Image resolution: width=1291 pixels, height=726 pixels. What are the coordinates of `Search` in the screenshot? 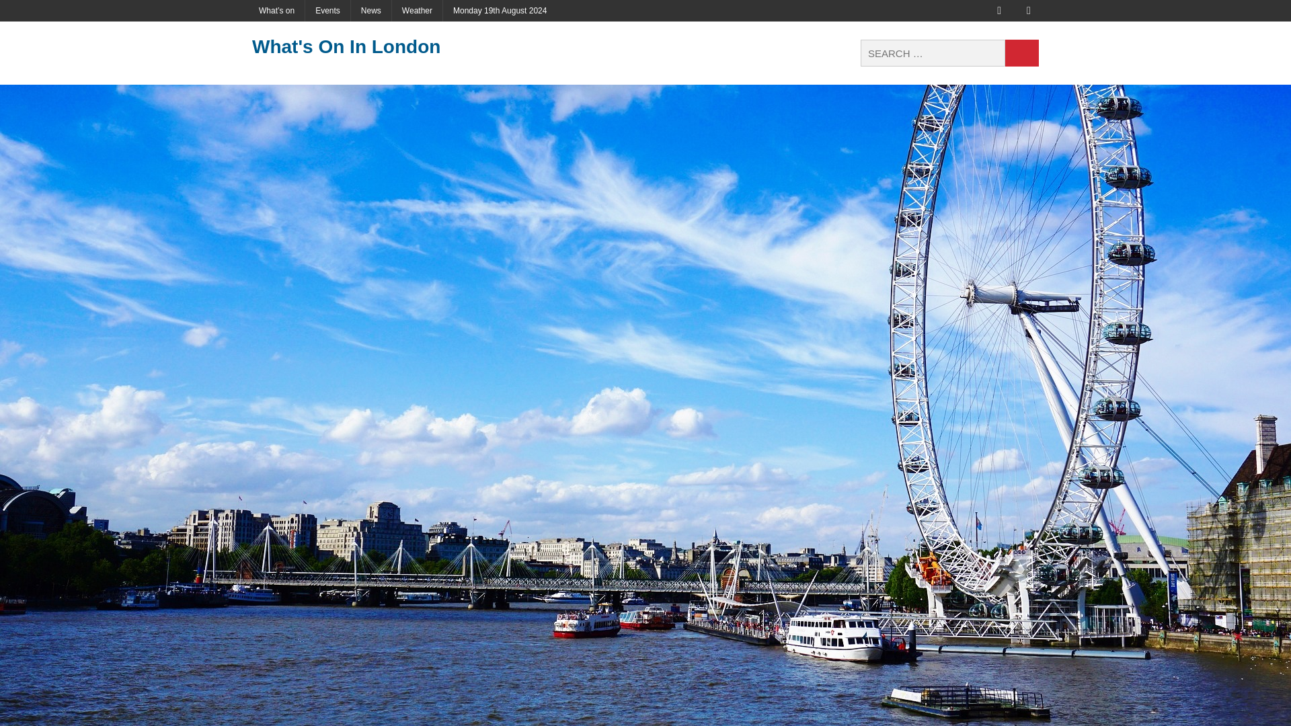 It's located at (1022, 53).